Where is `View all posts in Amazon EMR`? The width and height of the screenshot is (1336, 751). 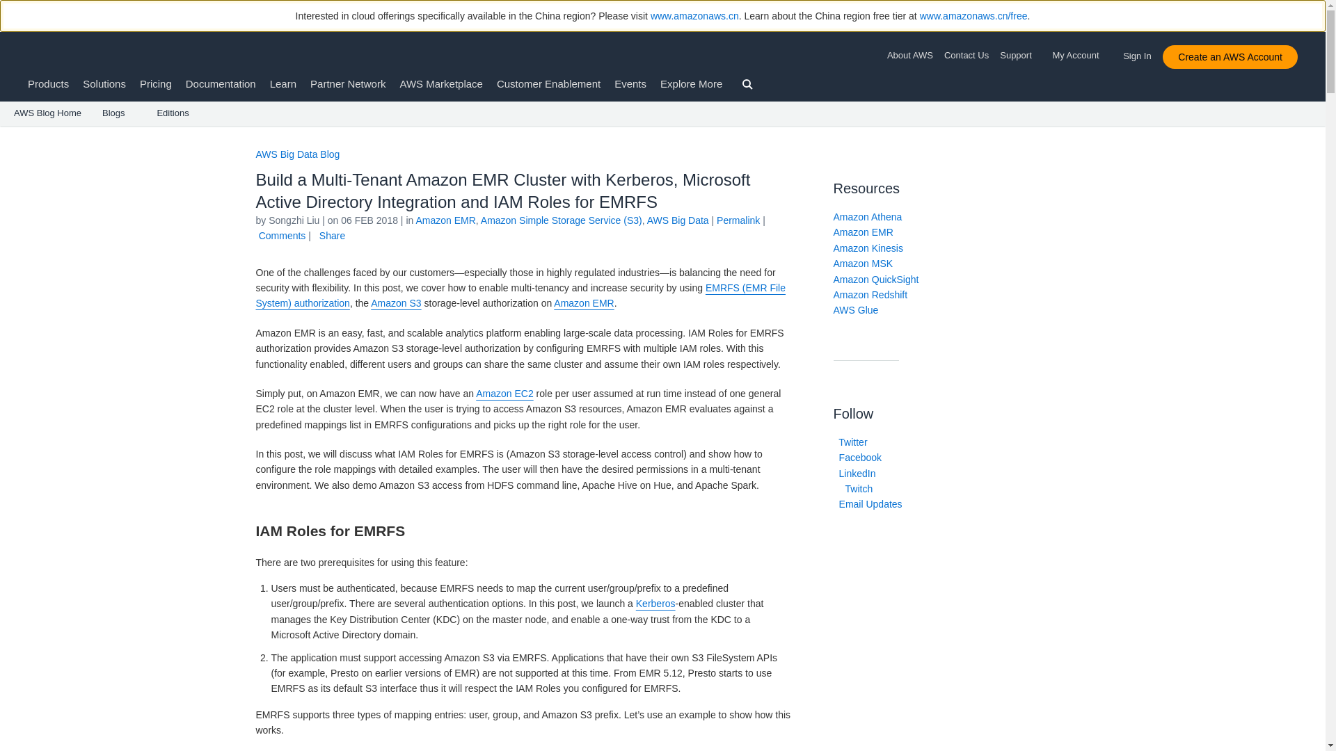 View all posts in Amazon EMR is located at coordinates (445, 220).